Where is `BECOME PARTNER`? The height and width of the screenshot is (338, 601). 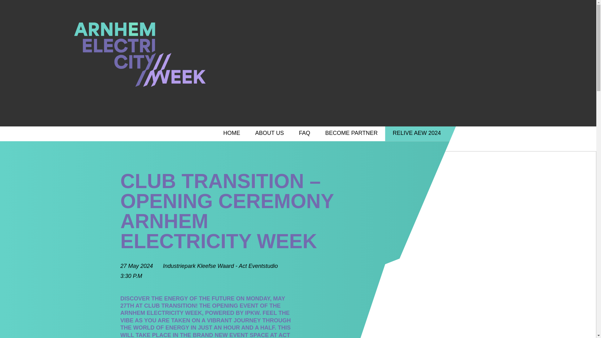
BECOME PARTNER is located at coordinates (351, 134).